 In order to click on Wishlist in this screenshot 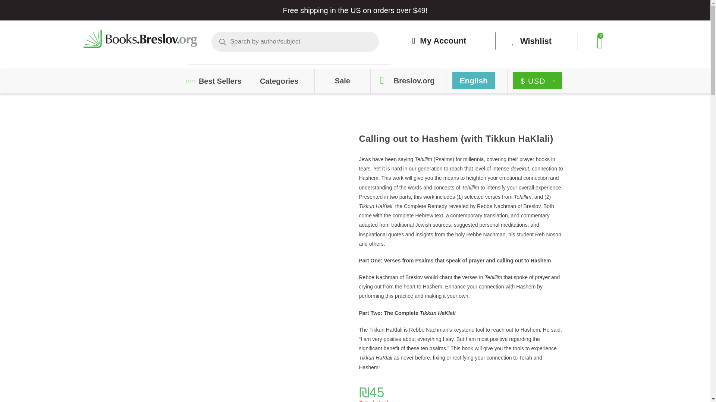, I will do `click(532, 41)`.